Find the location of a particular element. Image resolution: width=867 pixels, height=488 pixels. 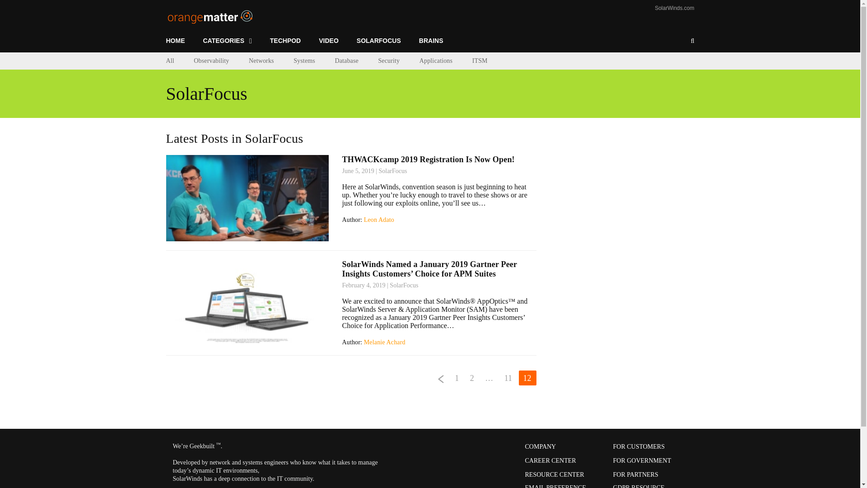

Systems is located at coordinates (304, 61).